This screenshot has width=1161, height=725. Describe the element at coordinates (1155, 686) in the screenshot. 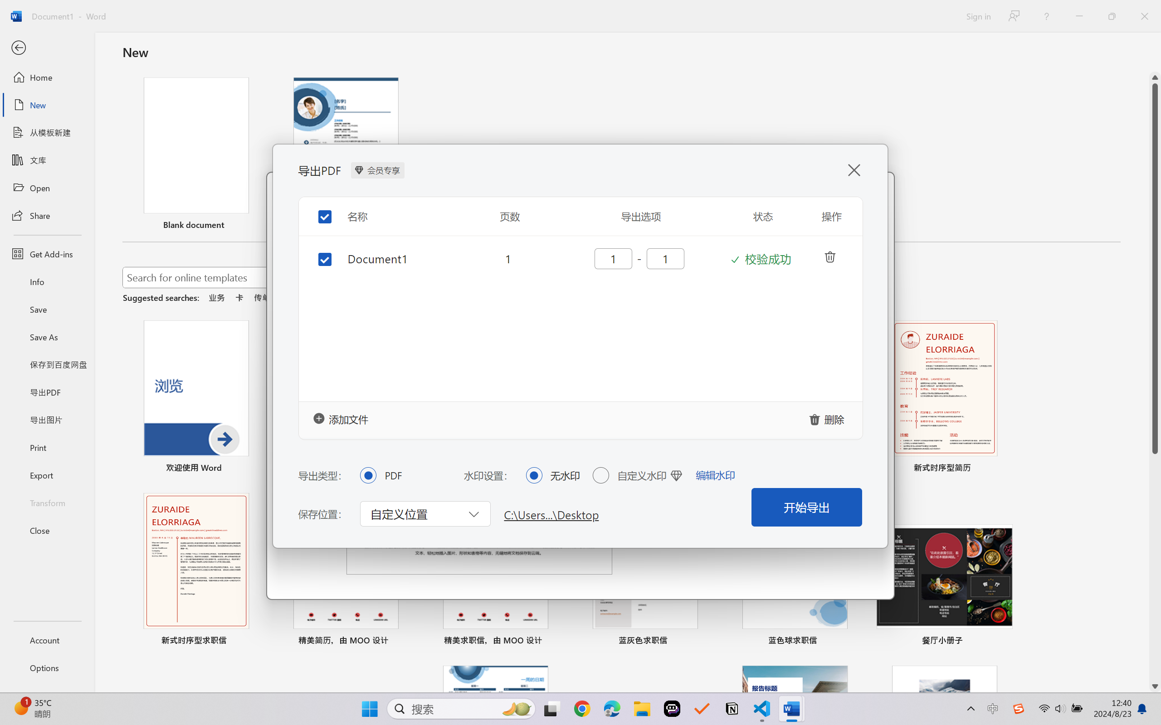

I see `Line down` at that location.